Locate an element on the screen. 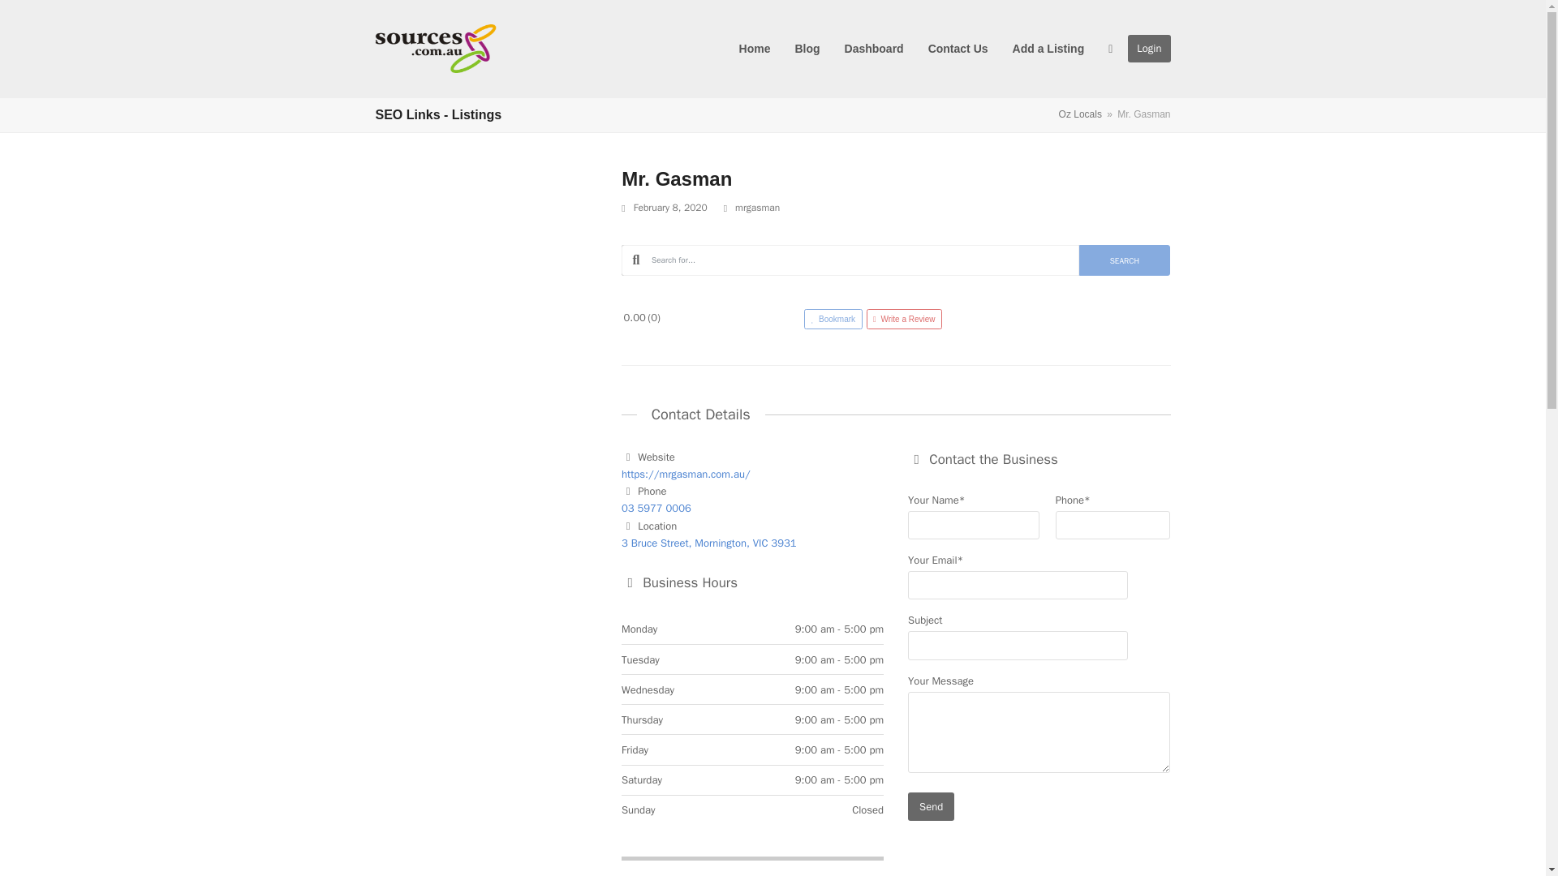 This screenshot has height=876, width=1558. Add a Listing is located at coordinates (1048, 49).